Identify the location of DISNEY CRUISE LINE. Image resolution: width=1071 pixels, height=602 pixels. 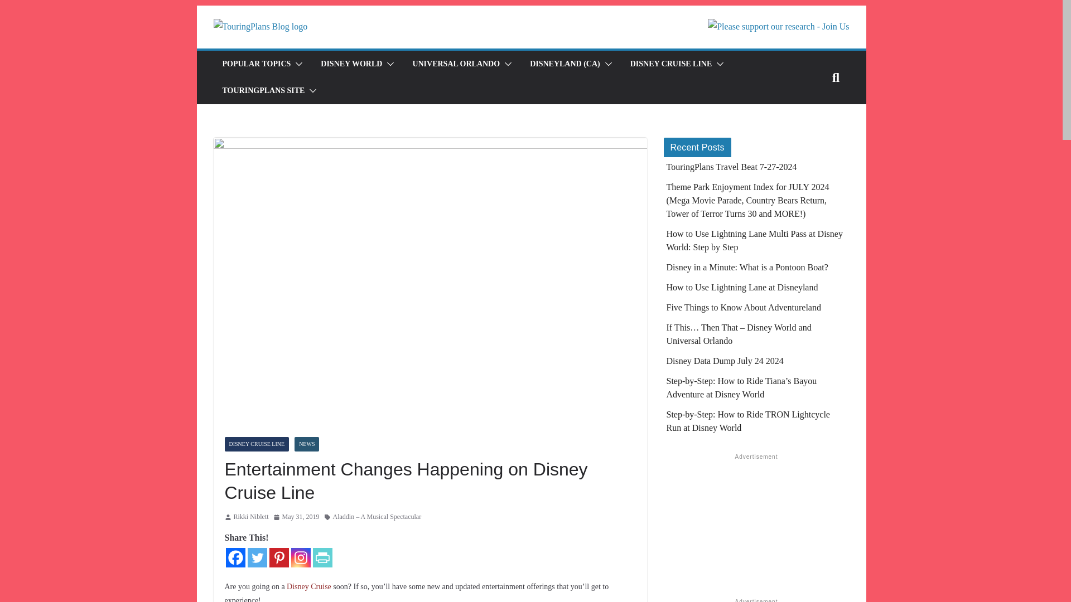
(671, 64).